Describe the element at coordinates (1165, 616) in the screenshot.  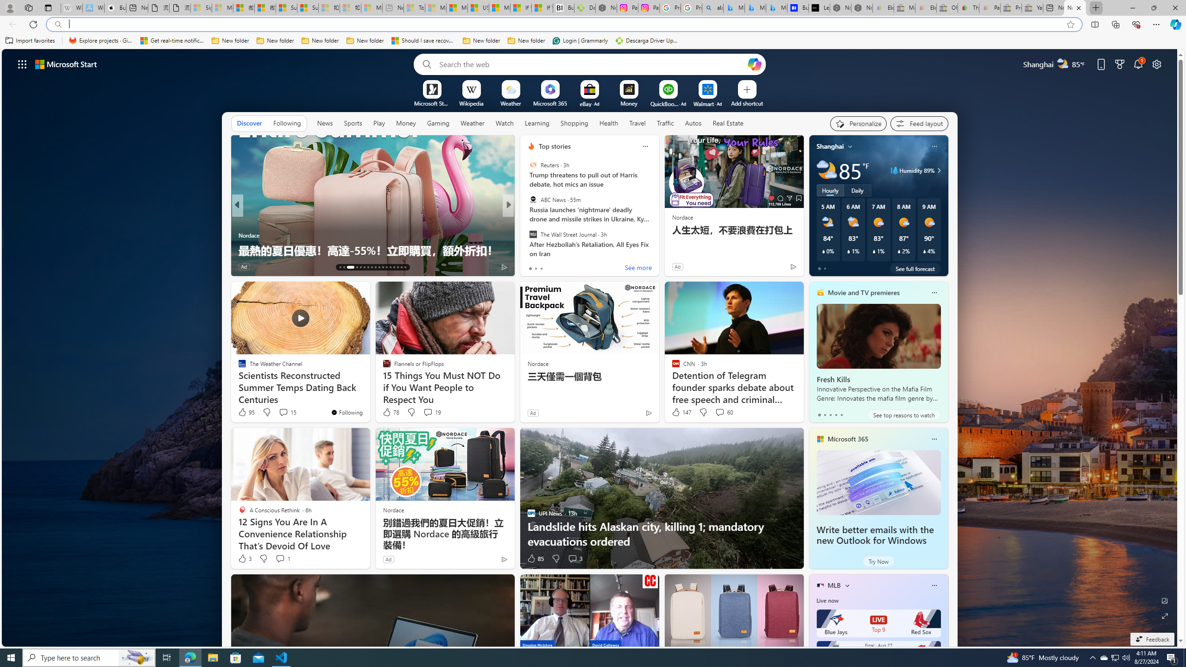
I see `Expand background` at that location.